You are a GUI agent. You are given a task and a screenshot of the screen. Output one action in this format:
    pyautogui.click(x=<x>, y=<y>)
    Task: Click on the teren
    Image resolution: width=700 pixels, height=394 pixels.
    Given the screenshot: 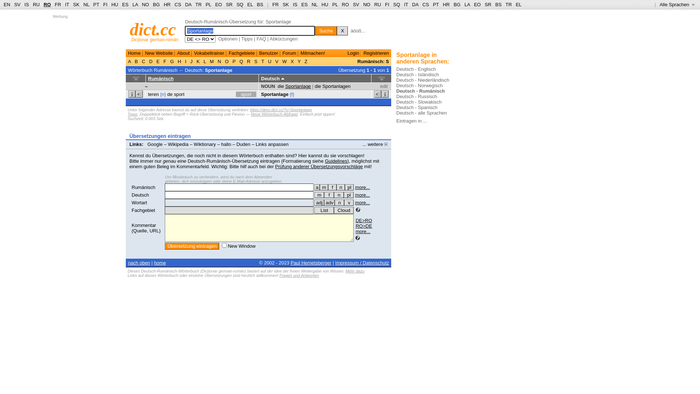 What is the action you would take?
    pyautogui.click(x=153, y=94)
    